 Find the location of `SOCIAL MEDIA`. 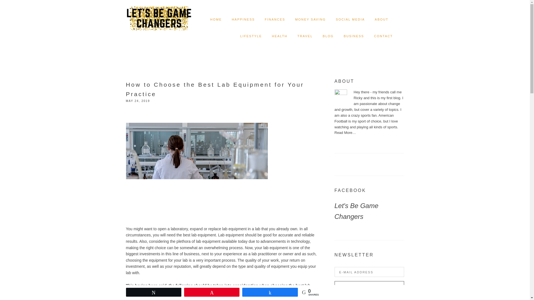

SOCIAL MEDIA is located at coordinates (350, 19).